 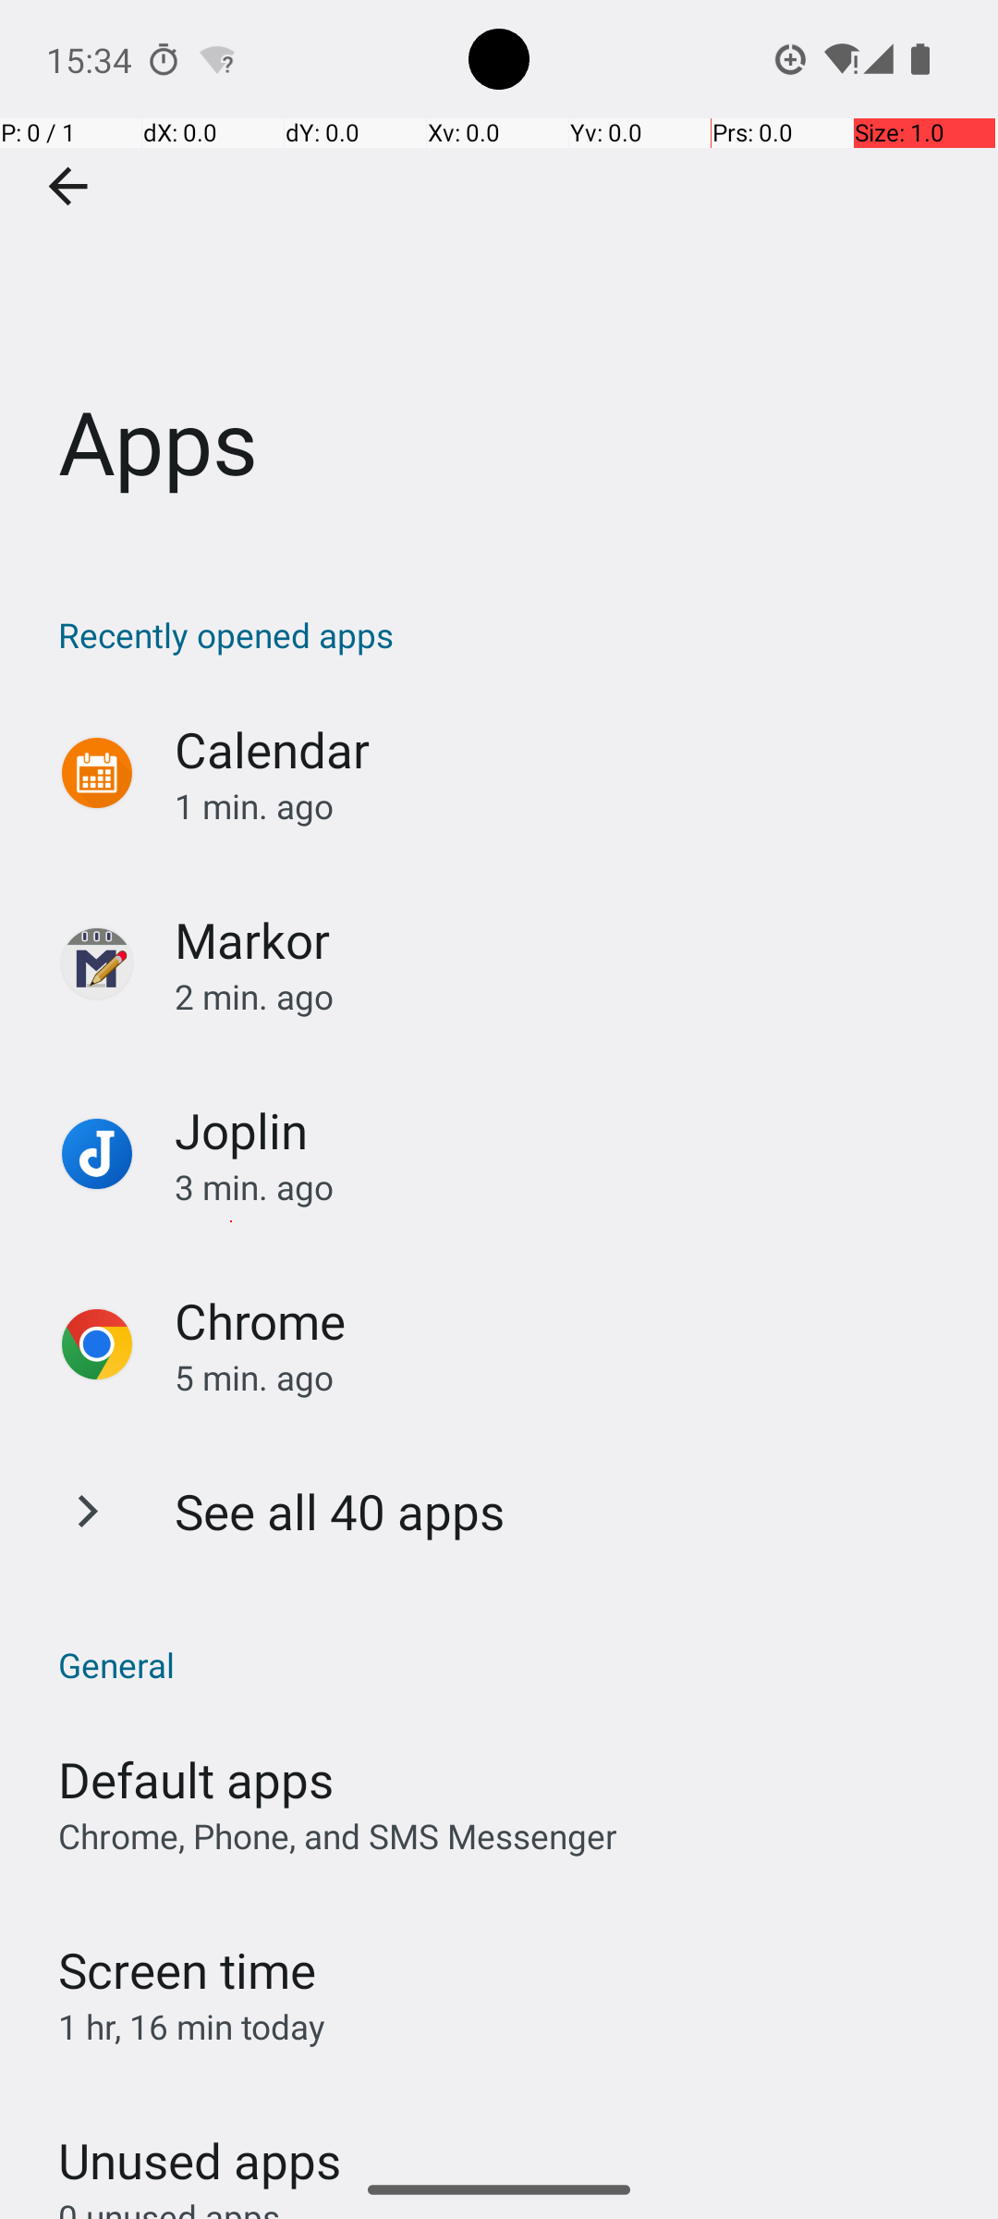 What do you see at coordinates (567, 1378) in the screenshot?
I see `5 min. ago` at bounding box center [567, 1378].